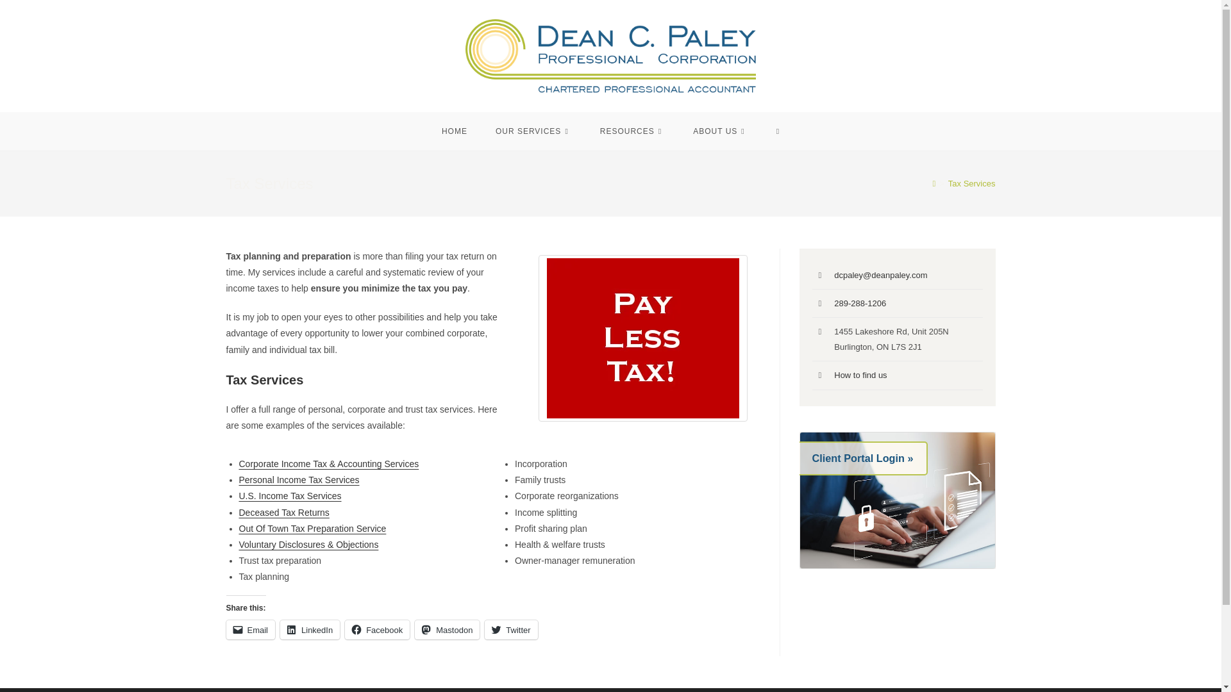  Describe the element at coordinates (250, 629) in the screenshot. I see `Click to email a link to a friend` at that location.